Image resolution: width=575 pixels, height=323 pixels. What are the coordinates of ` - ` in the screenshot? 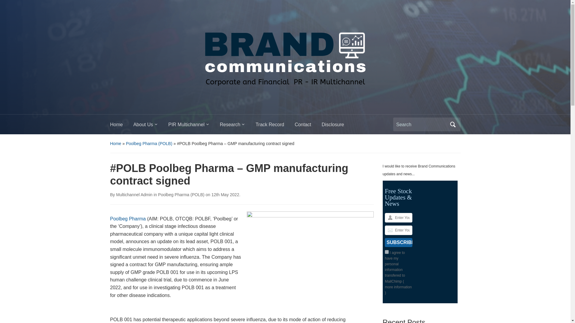 It's located at (285, 55).